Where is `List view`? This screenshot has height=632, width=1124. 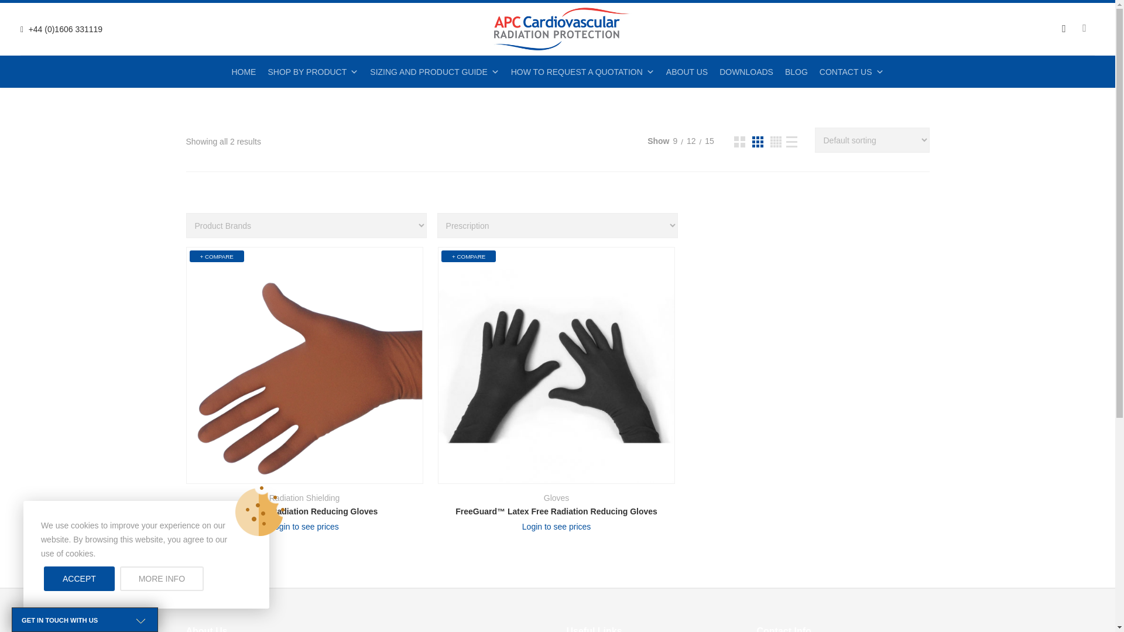 List view is located at coordinates (791, 142).